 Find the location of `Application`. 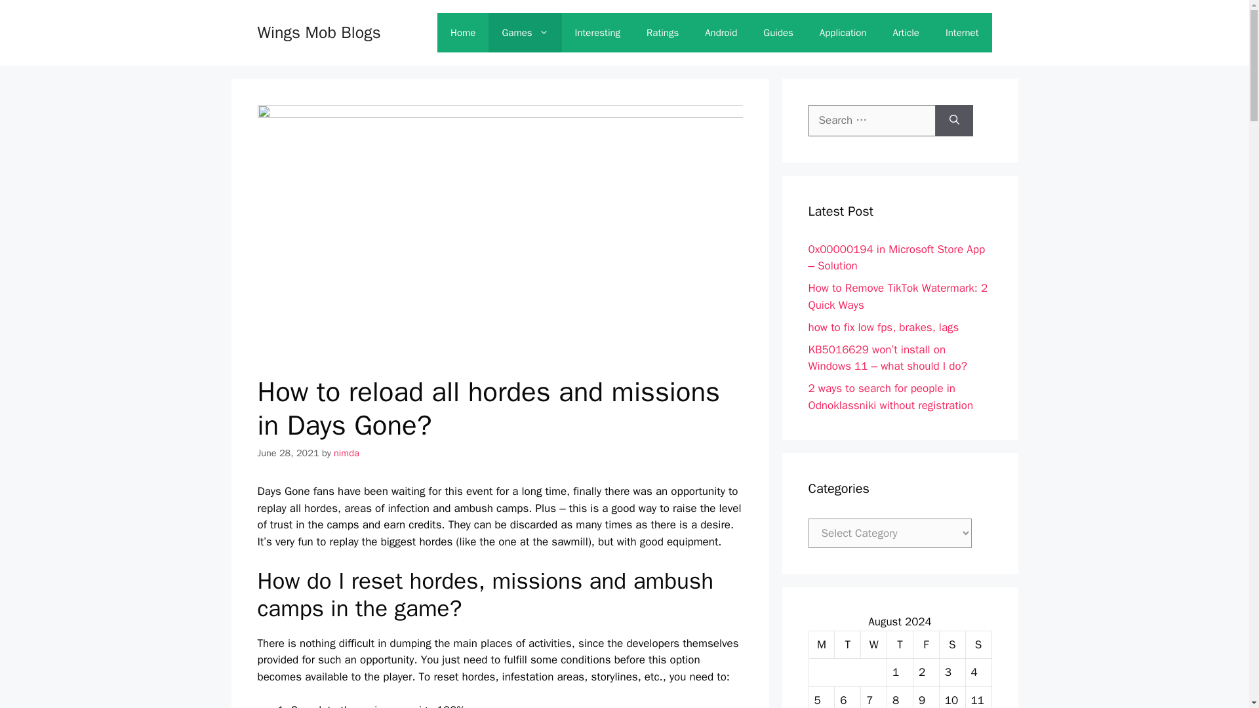

Application is located at coordinates (843, 33).